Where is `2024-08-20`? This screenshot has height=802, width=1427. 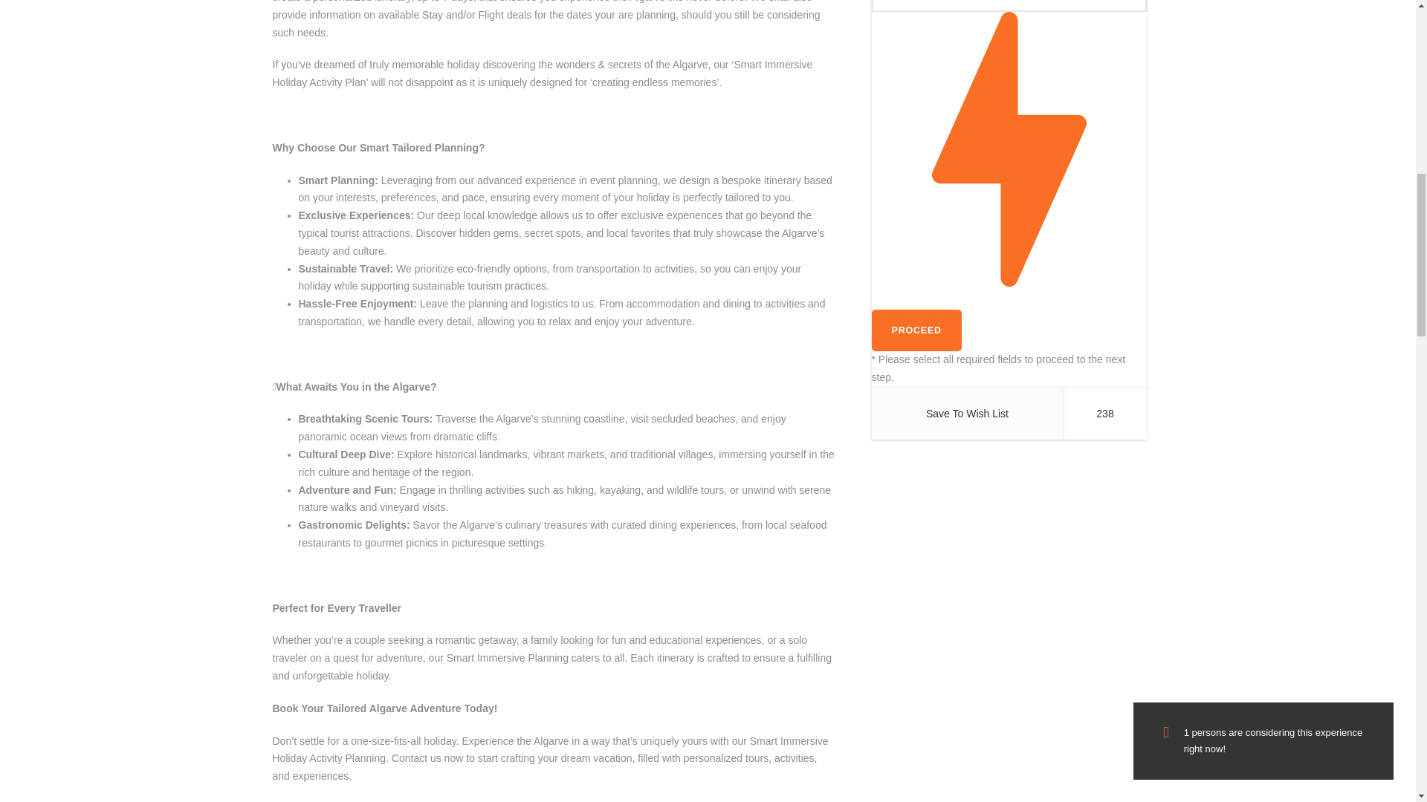 2024-08-20 is located at coordinates (1008, 6).